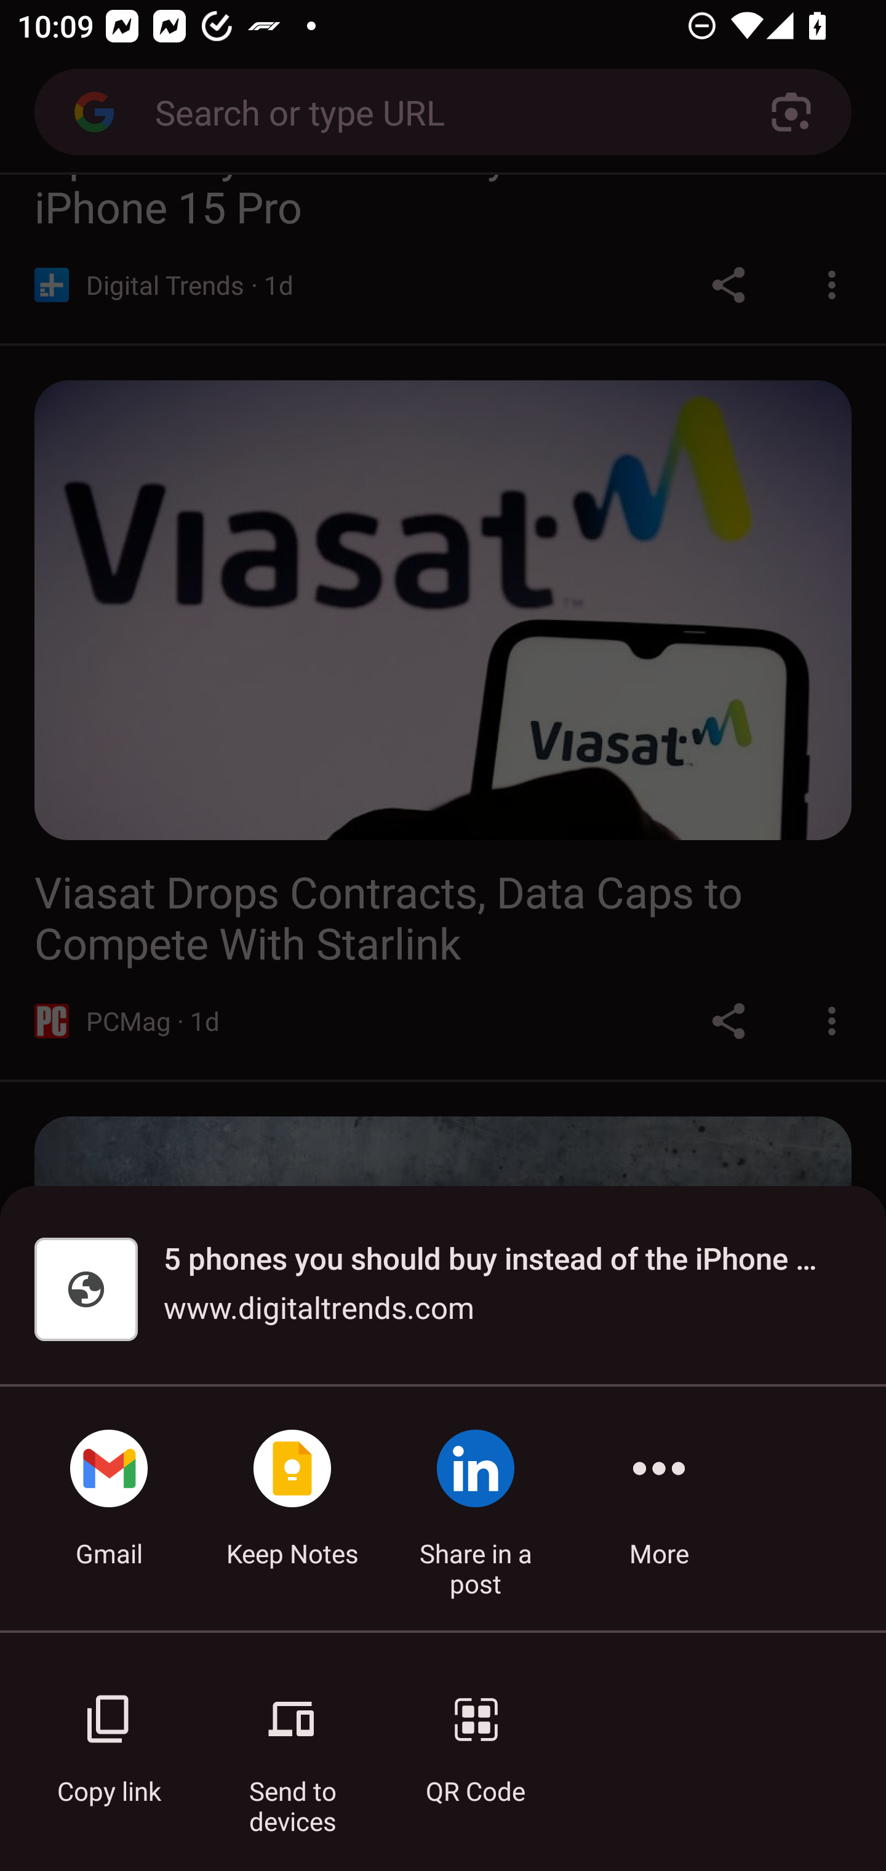 The width and height of the screenshot is (886, 1871). I want to click on Search or type URL, so click(434, 111).